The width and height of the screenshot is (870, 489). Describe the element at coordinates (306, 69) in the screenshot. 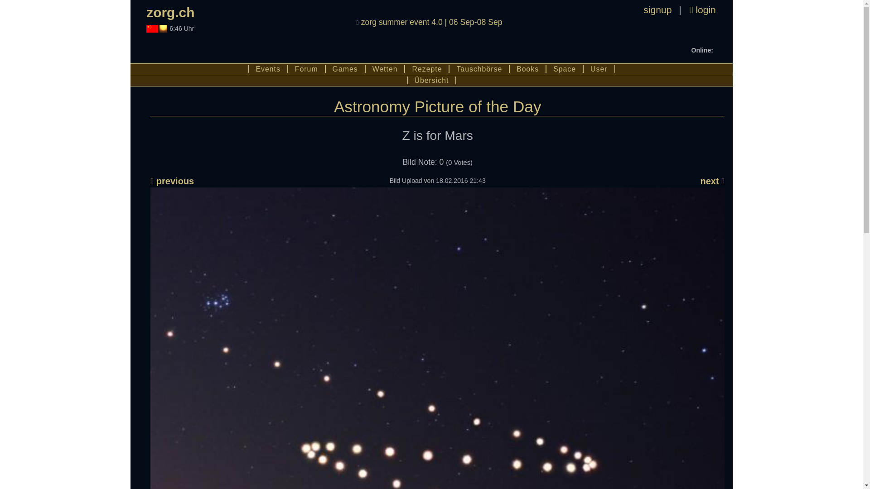

I see `Forum` at that location.